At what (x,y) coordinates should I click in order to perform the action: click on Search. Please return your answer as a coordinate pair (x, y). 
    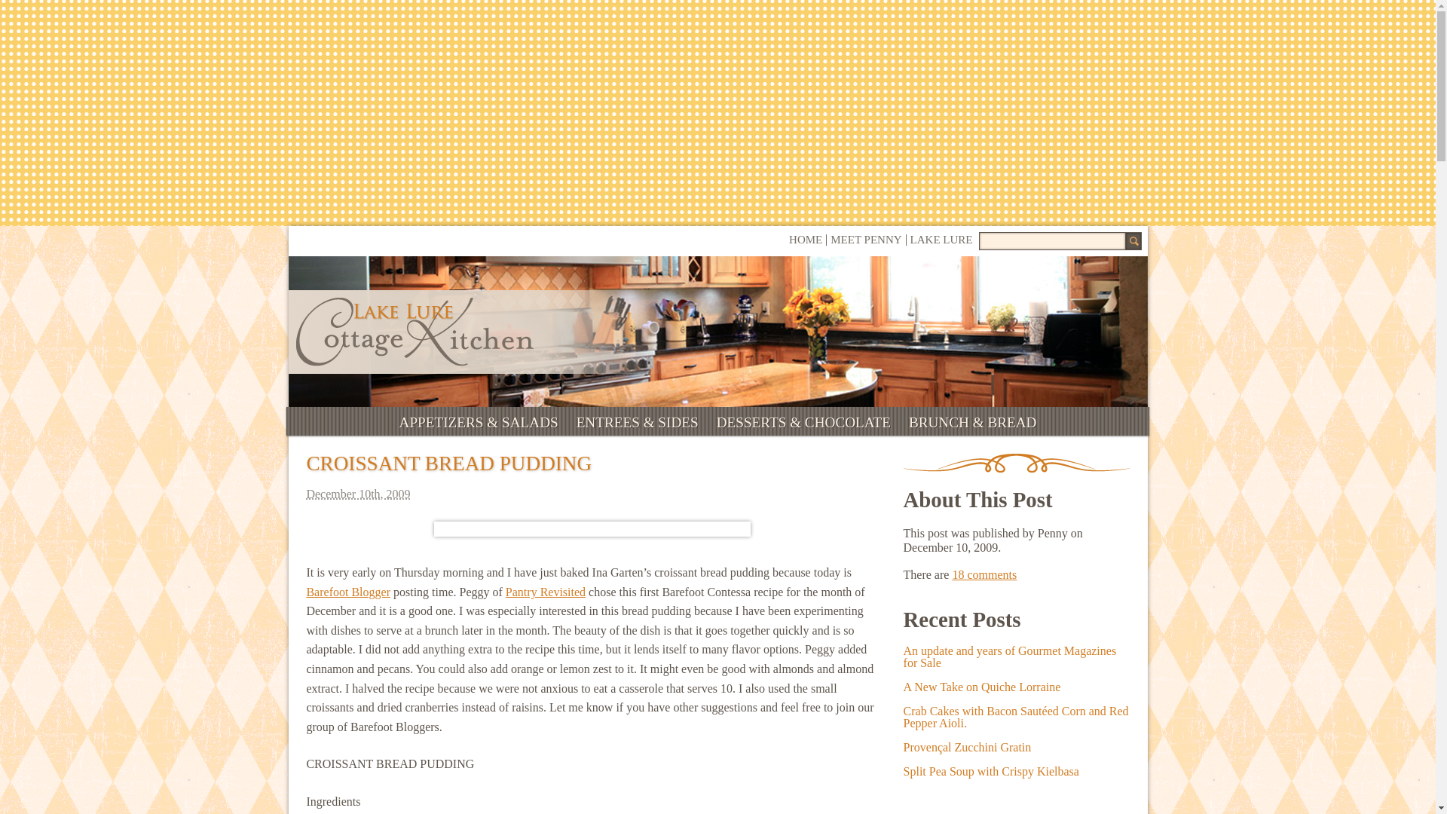
    Looking at the image, I should click on (1132, 240).